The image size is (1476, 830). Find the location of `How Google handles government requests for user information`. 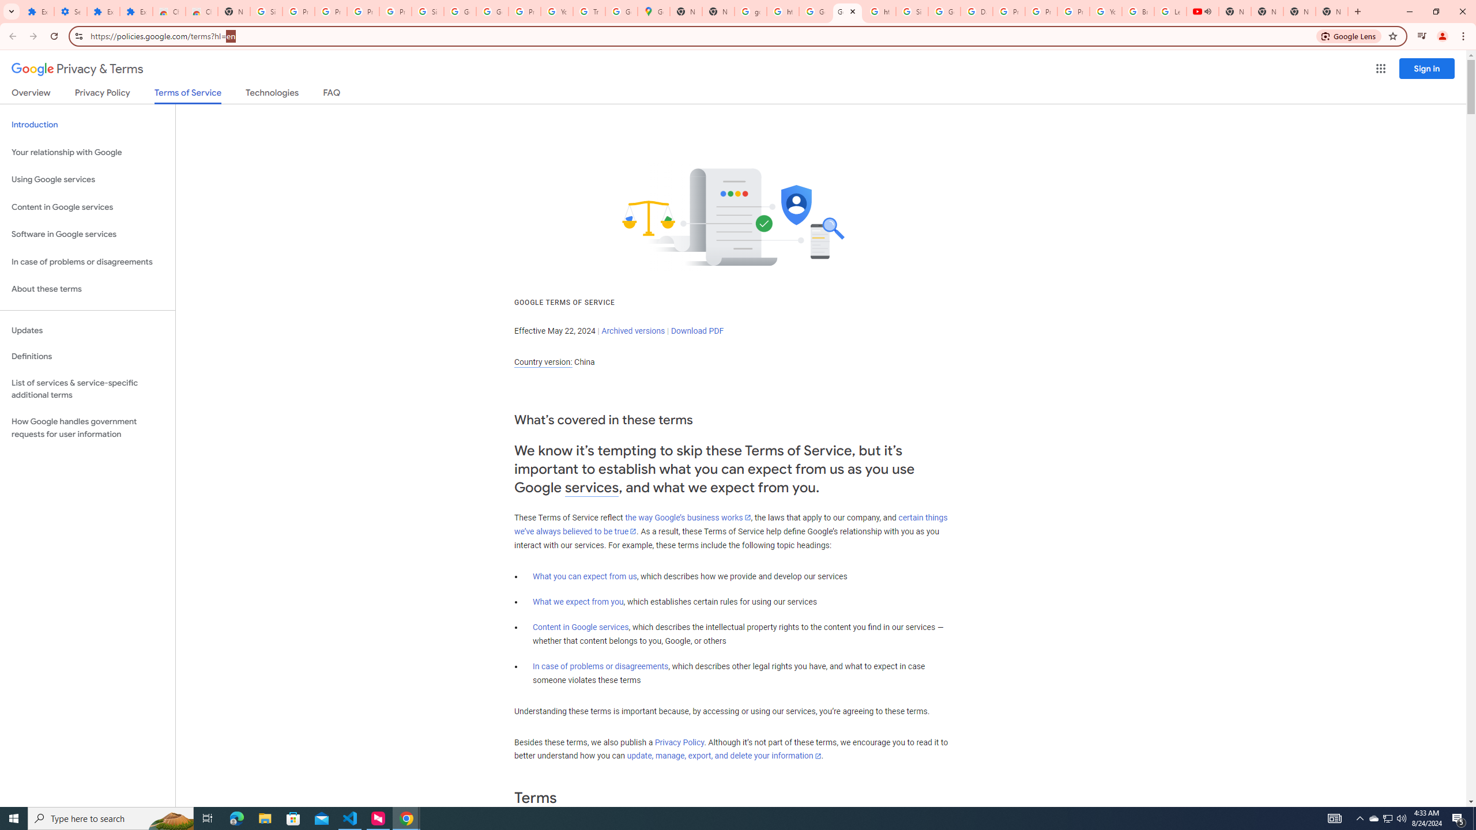

How Google handles government requests for user information is located at coordinates (88, 428).